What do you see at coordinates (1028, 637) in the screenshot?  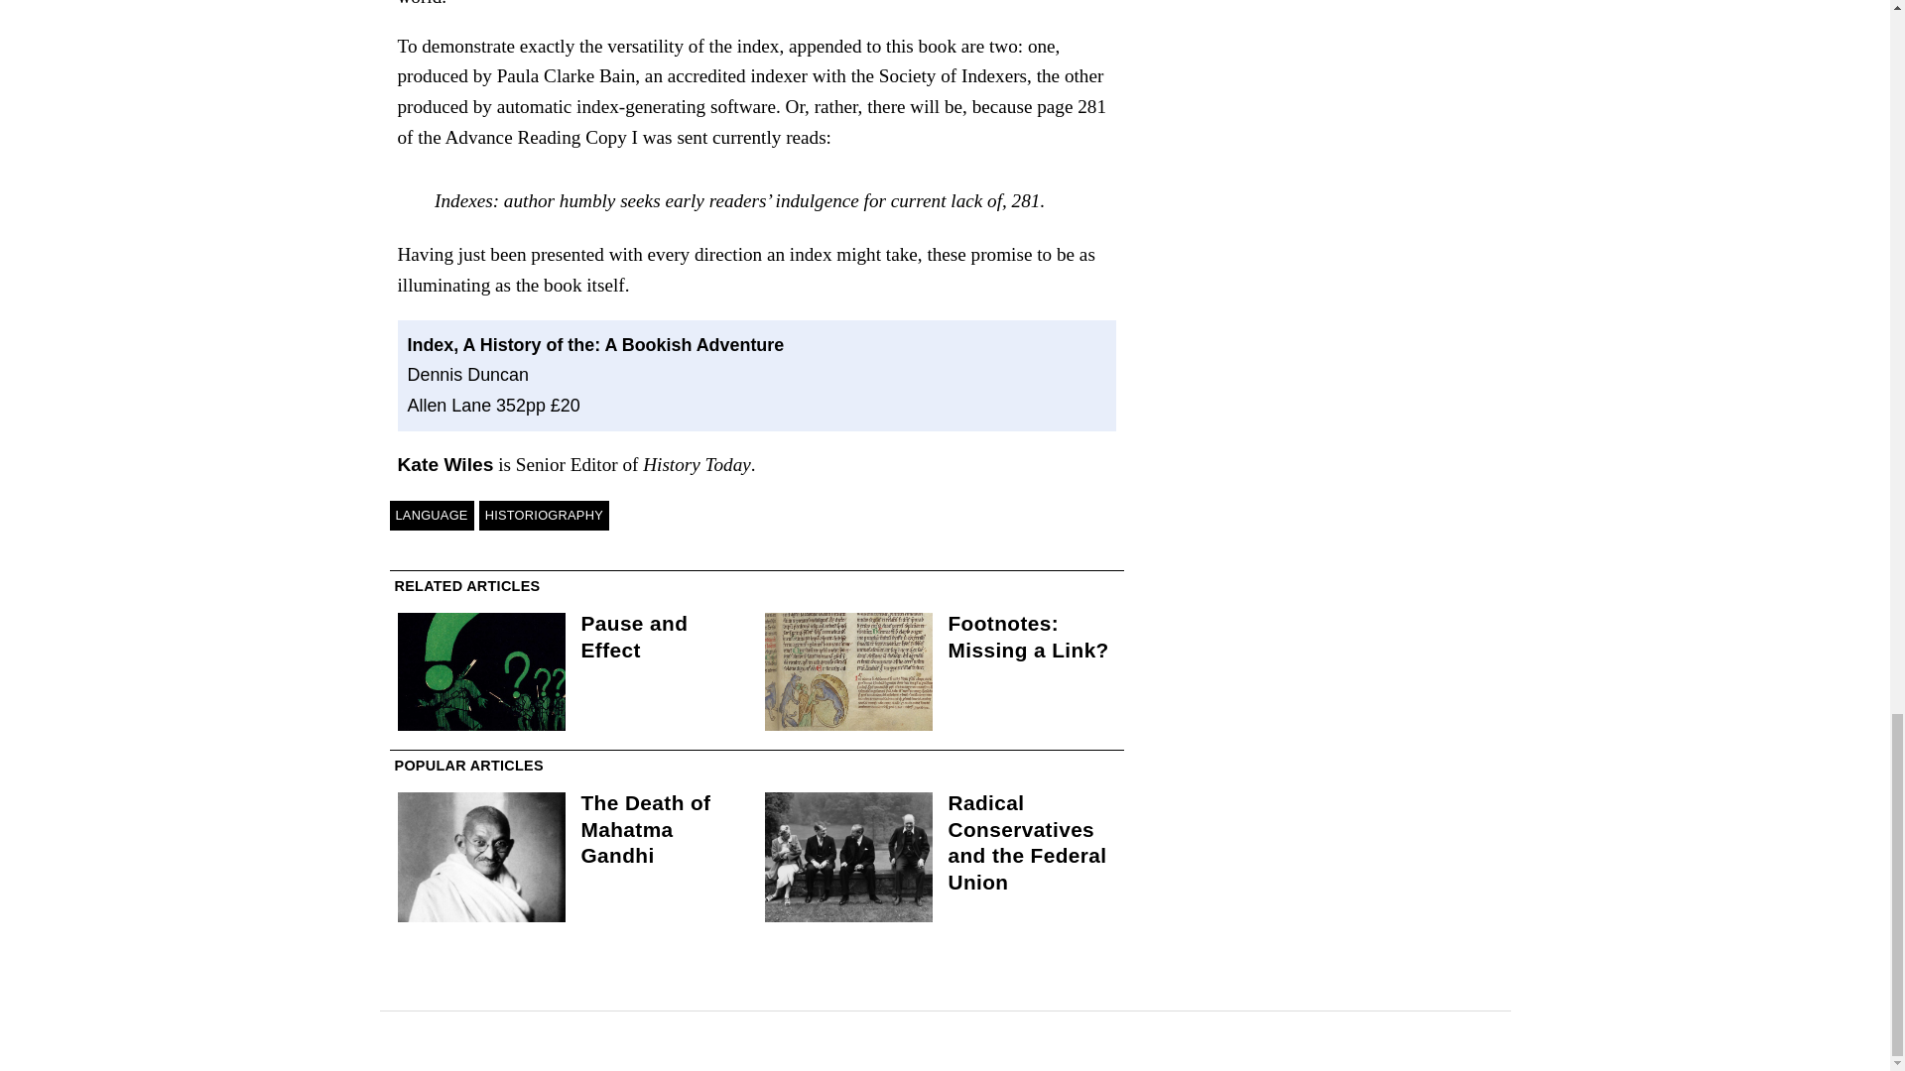 I see `Footnotes: Missing a Link?` at bounding box center [1028, 637].